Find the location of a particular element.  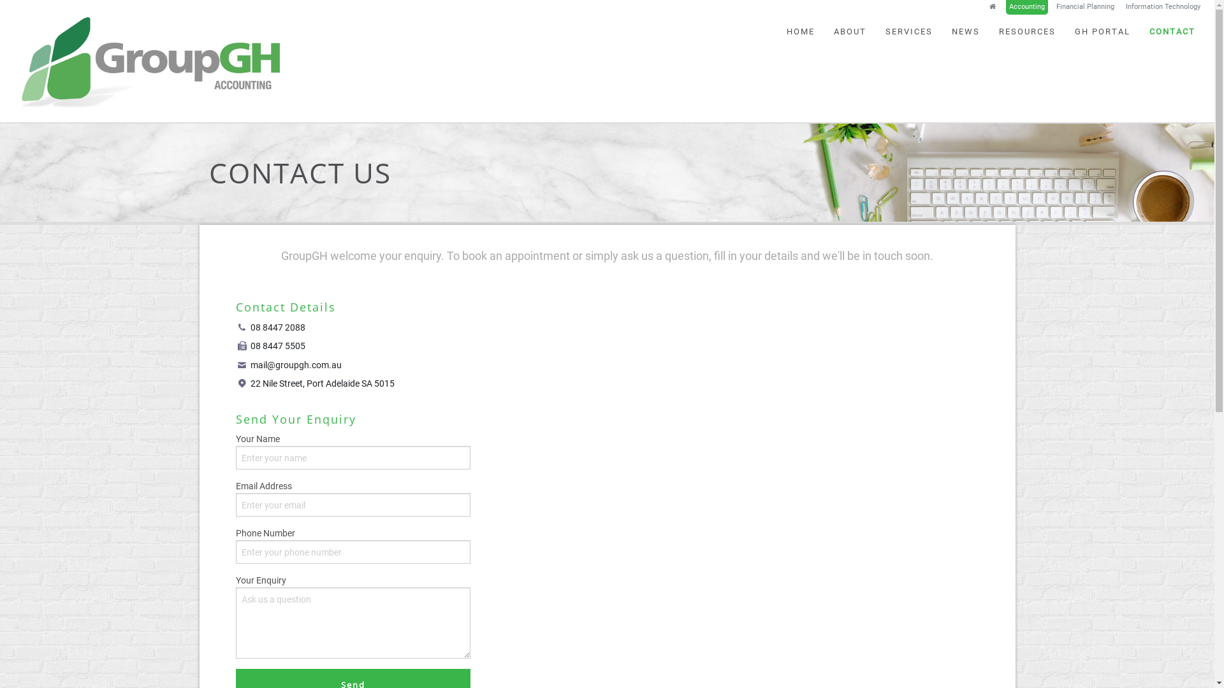

ABOUT is located at coordinates (850, 32).